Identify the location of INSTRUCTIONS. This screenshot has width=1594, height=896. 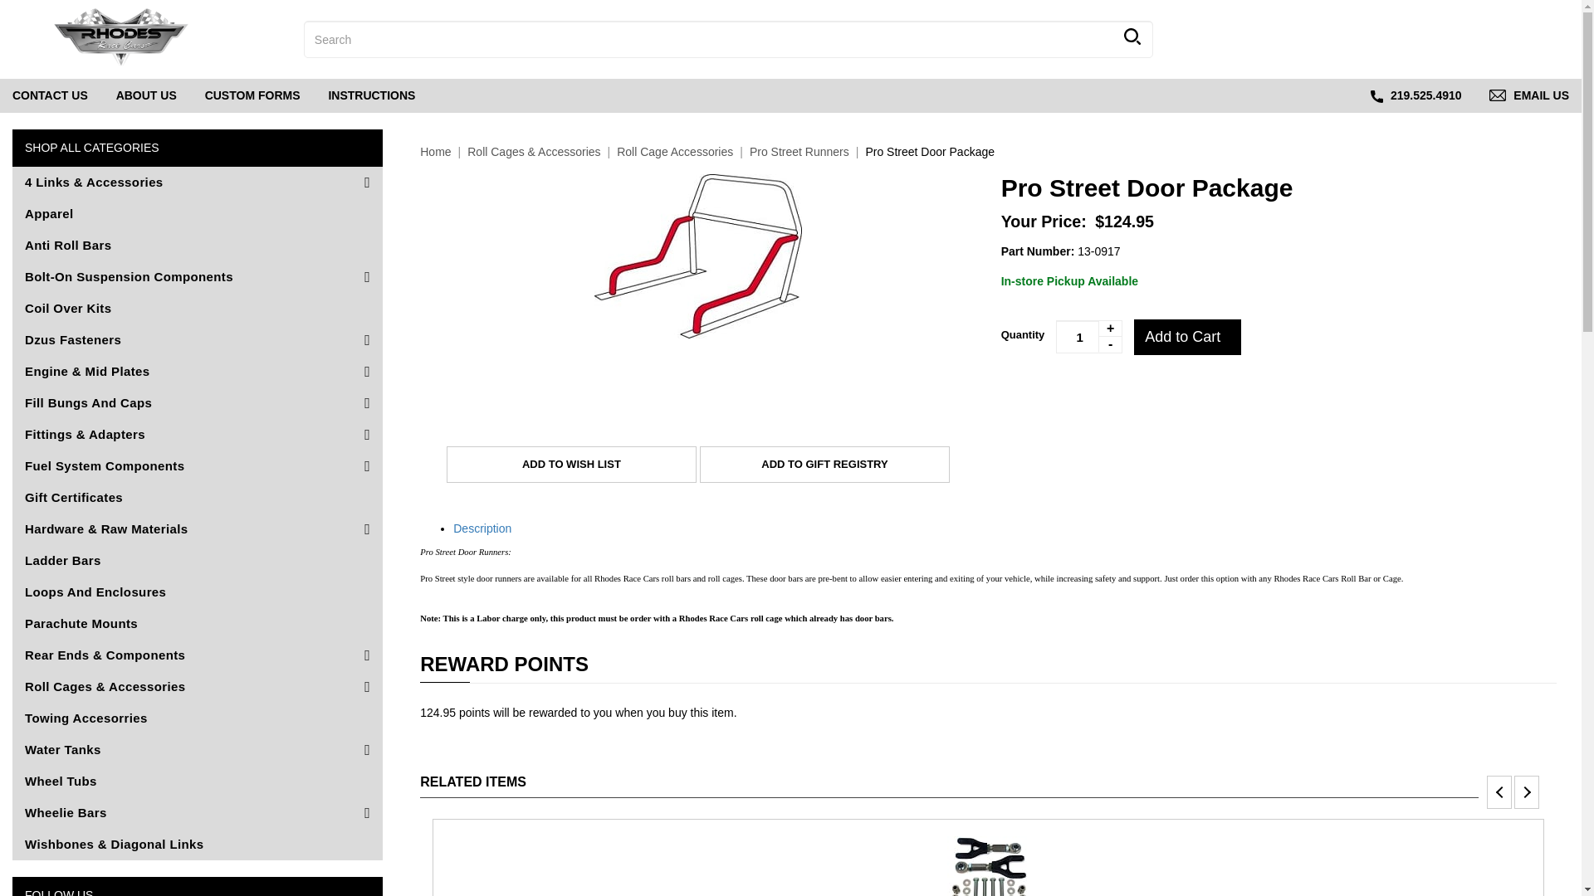
(146, 96).